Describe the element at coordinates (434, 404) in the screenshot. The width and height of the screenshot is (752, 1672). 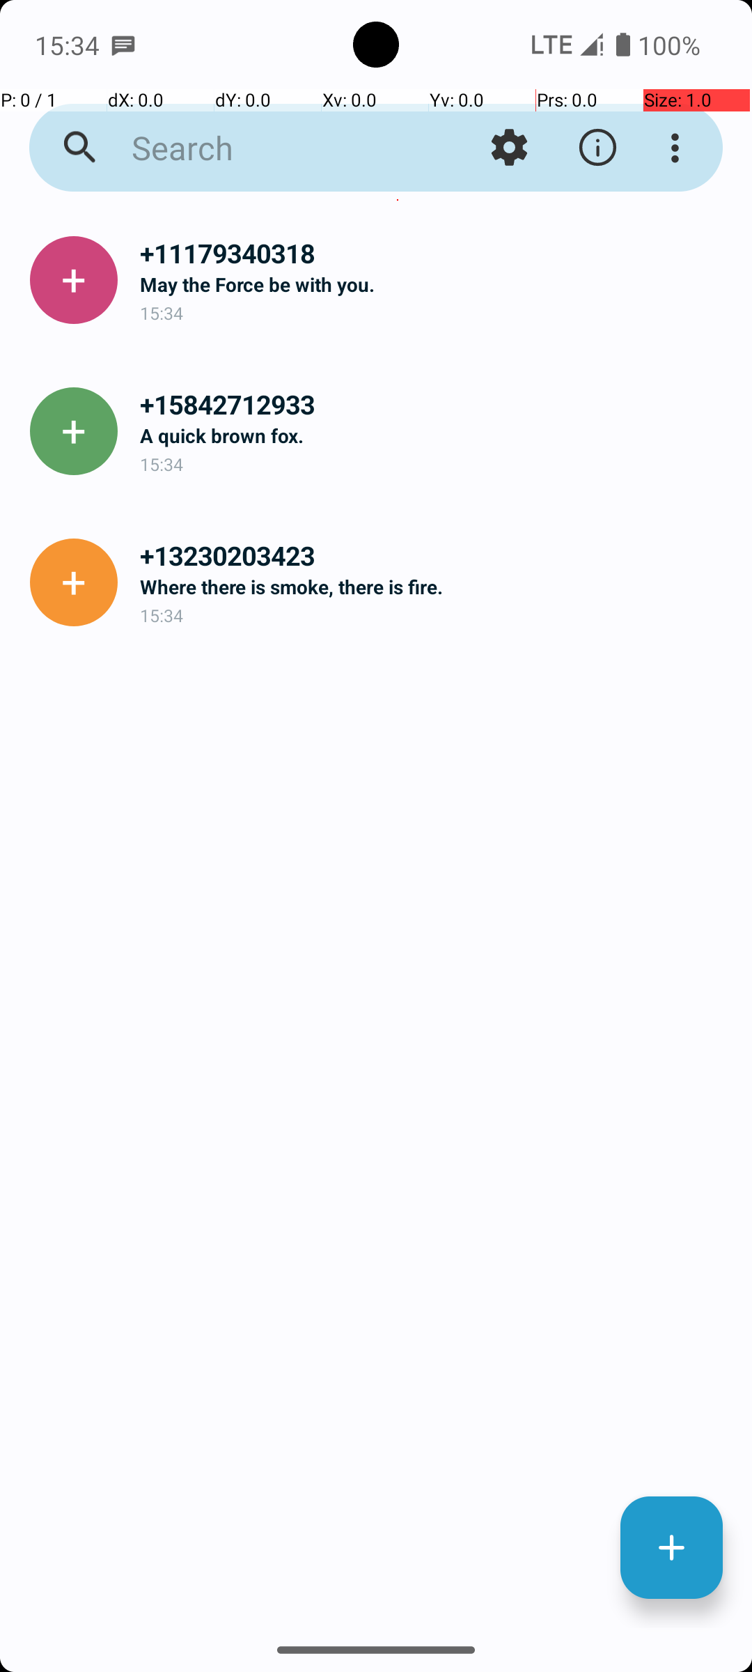
I see `+15842712933` at that location.